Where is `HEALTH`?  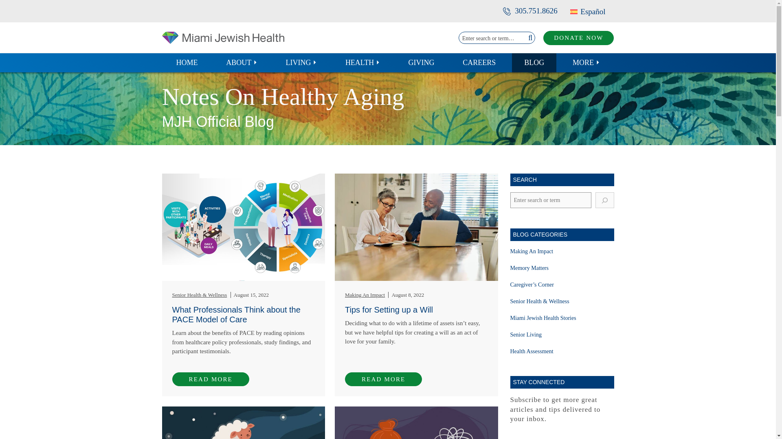 HEALTH is located at coordinates (362, 63).